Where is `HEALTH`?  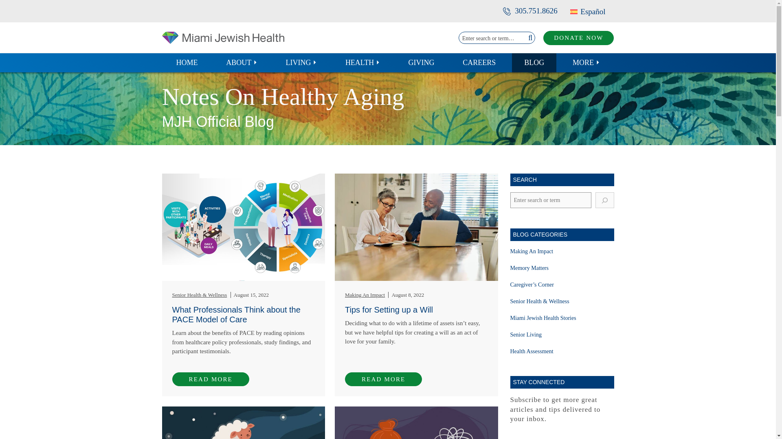 HEALTH is located at coordinates (362, 63).